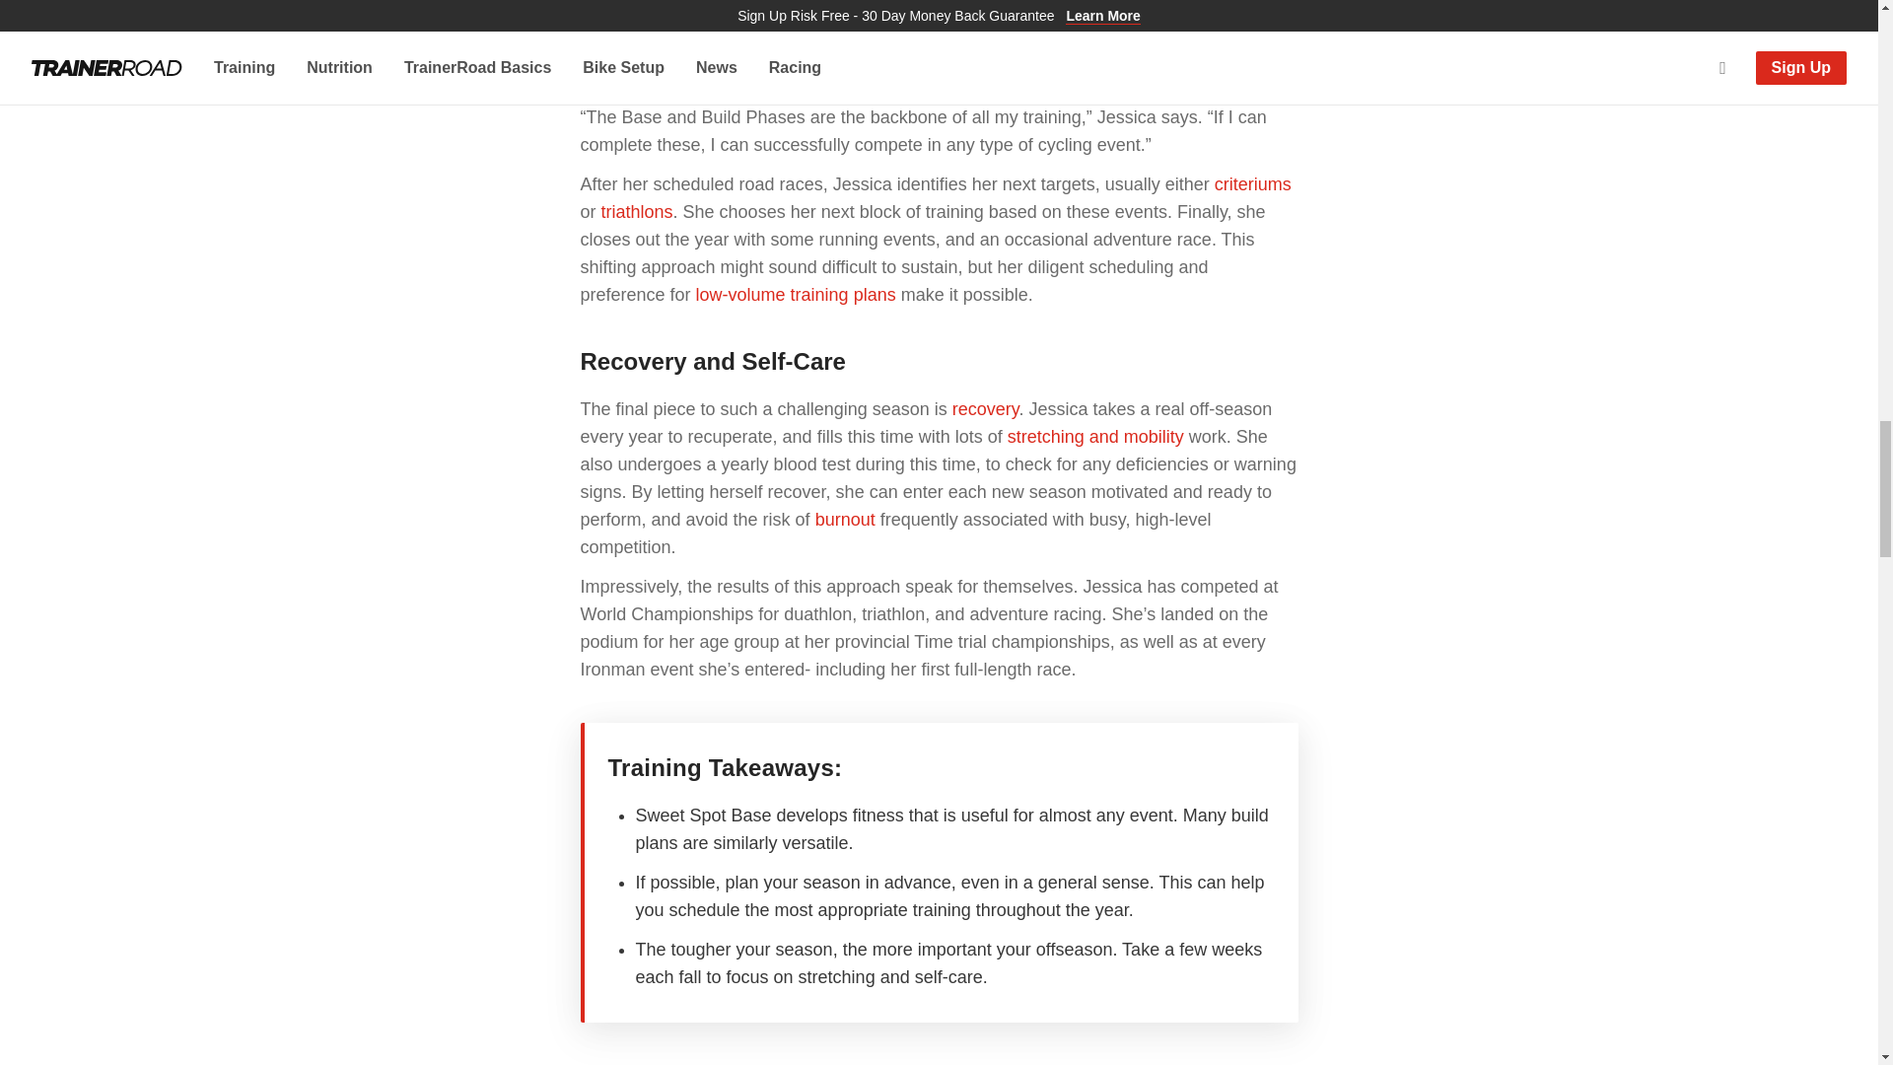 This screenshot has height=1065, width=1893. I want to click on low-volume training plans, so click(796, 294).